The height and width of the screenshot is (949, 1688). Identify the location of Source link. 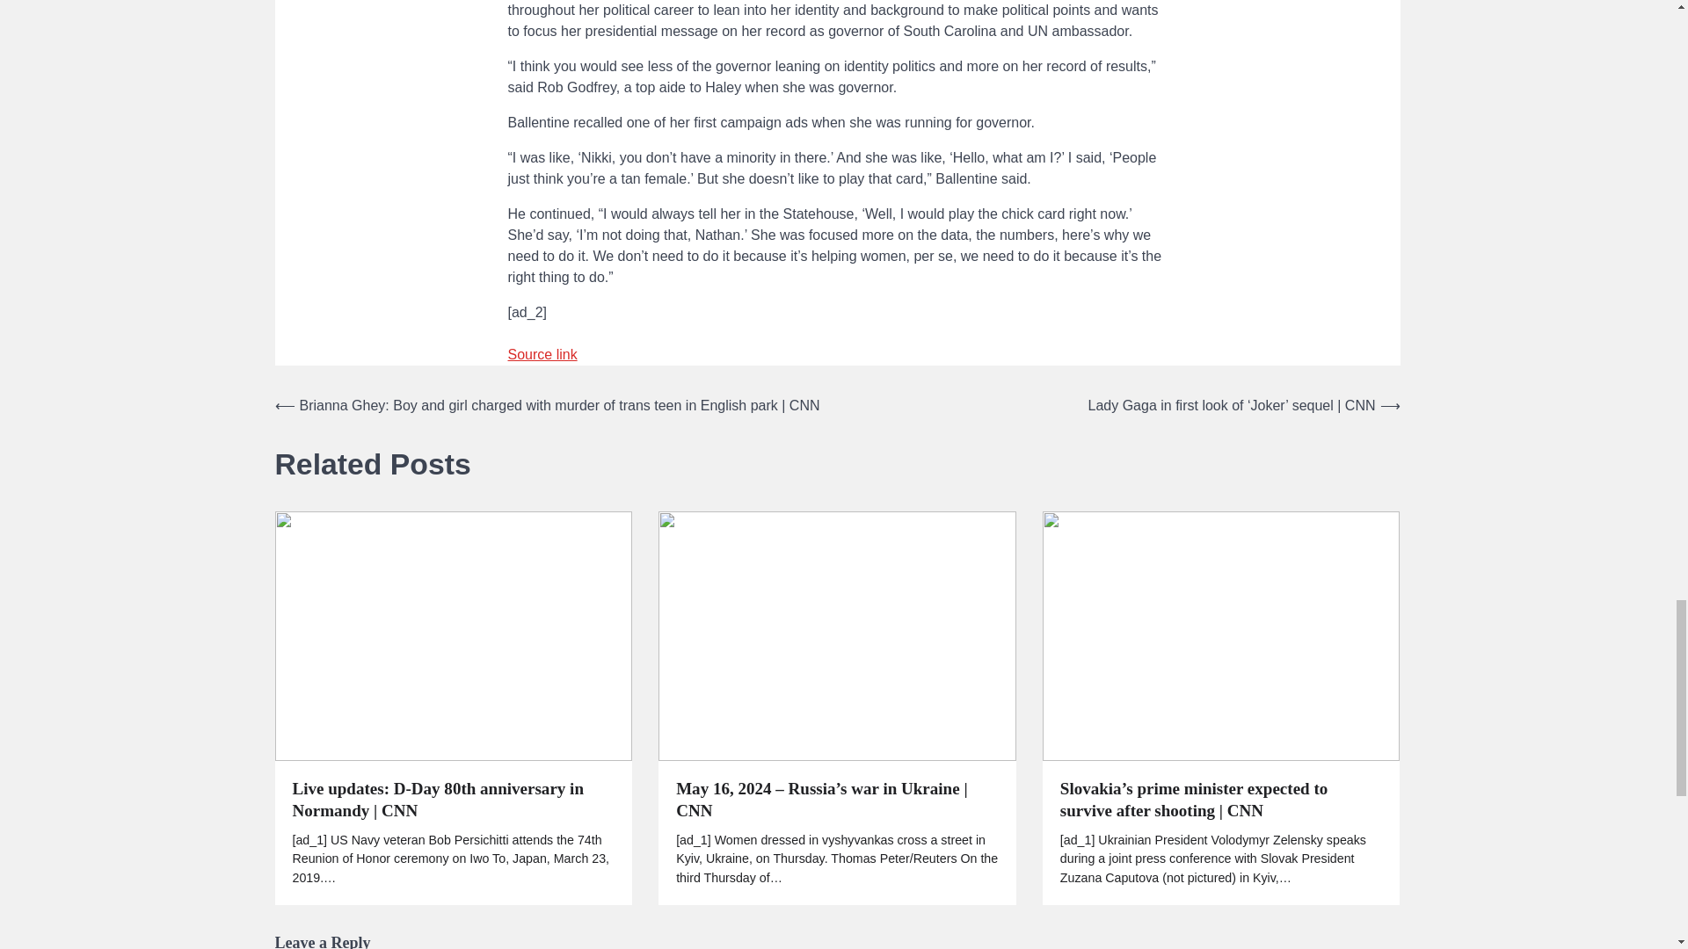
(542, 354).